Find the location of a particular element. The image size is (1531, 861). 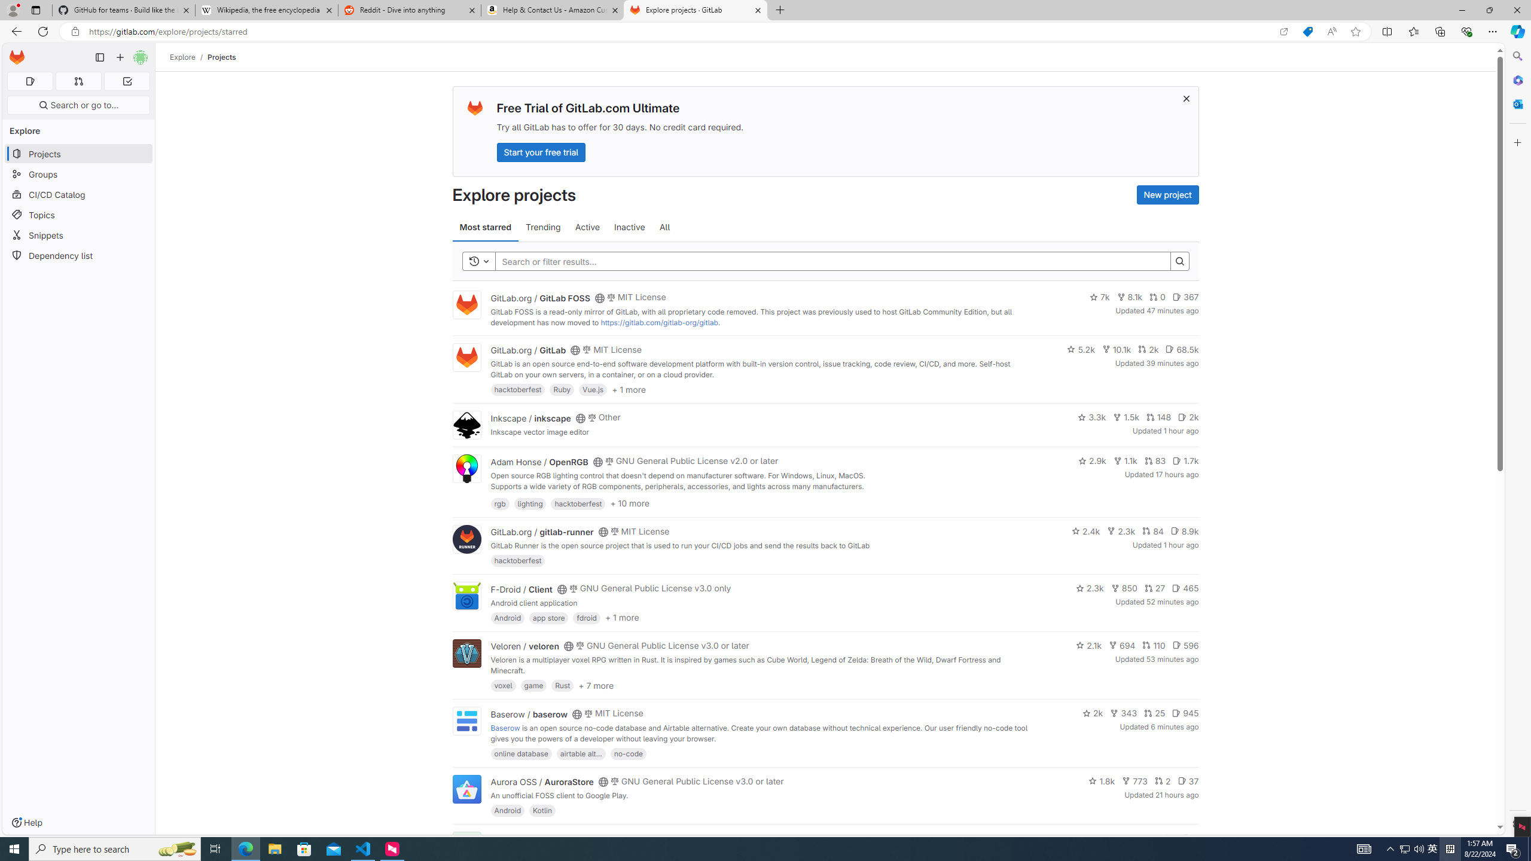

25 is located at coordinates (1154, 713).